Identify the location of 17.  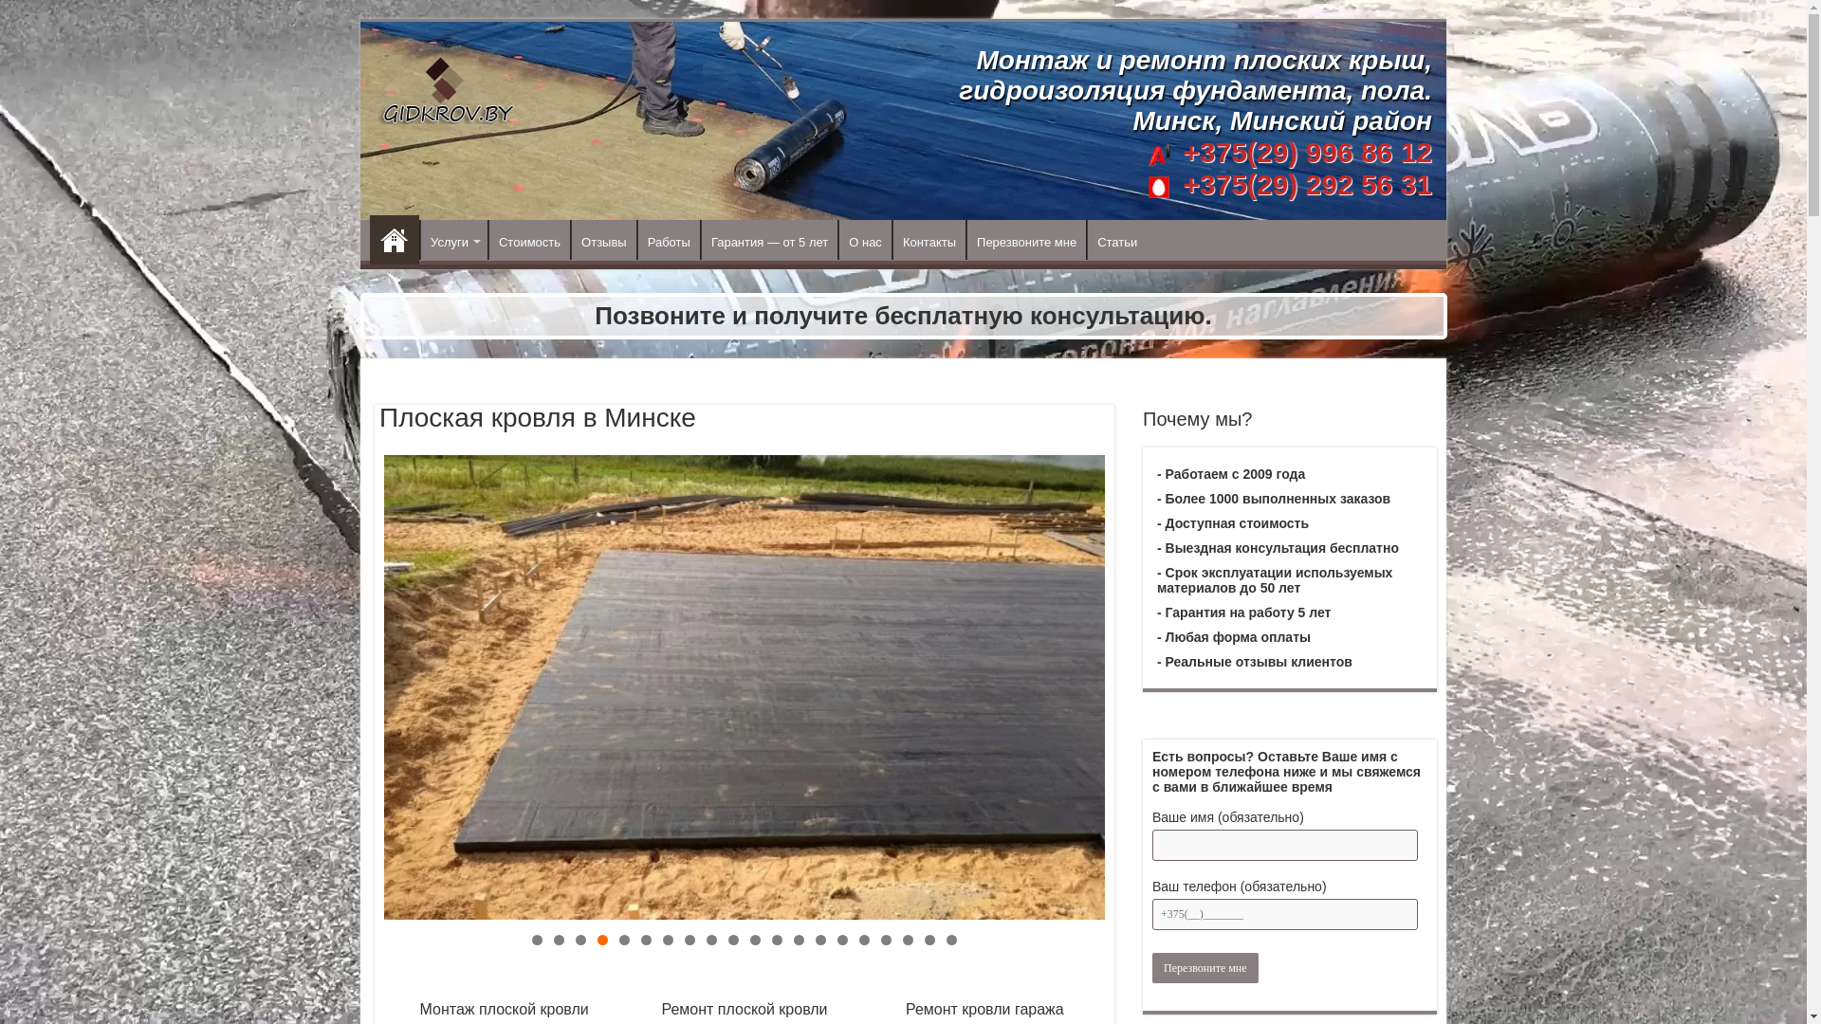
(886, 941).